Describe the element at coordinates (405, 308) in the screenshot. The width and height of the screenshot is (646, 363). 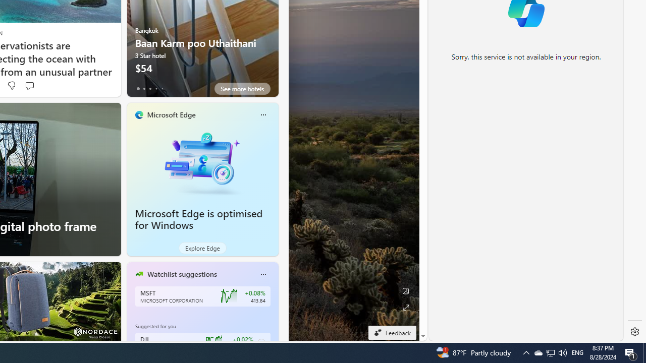
I see `Expand background` at that location.